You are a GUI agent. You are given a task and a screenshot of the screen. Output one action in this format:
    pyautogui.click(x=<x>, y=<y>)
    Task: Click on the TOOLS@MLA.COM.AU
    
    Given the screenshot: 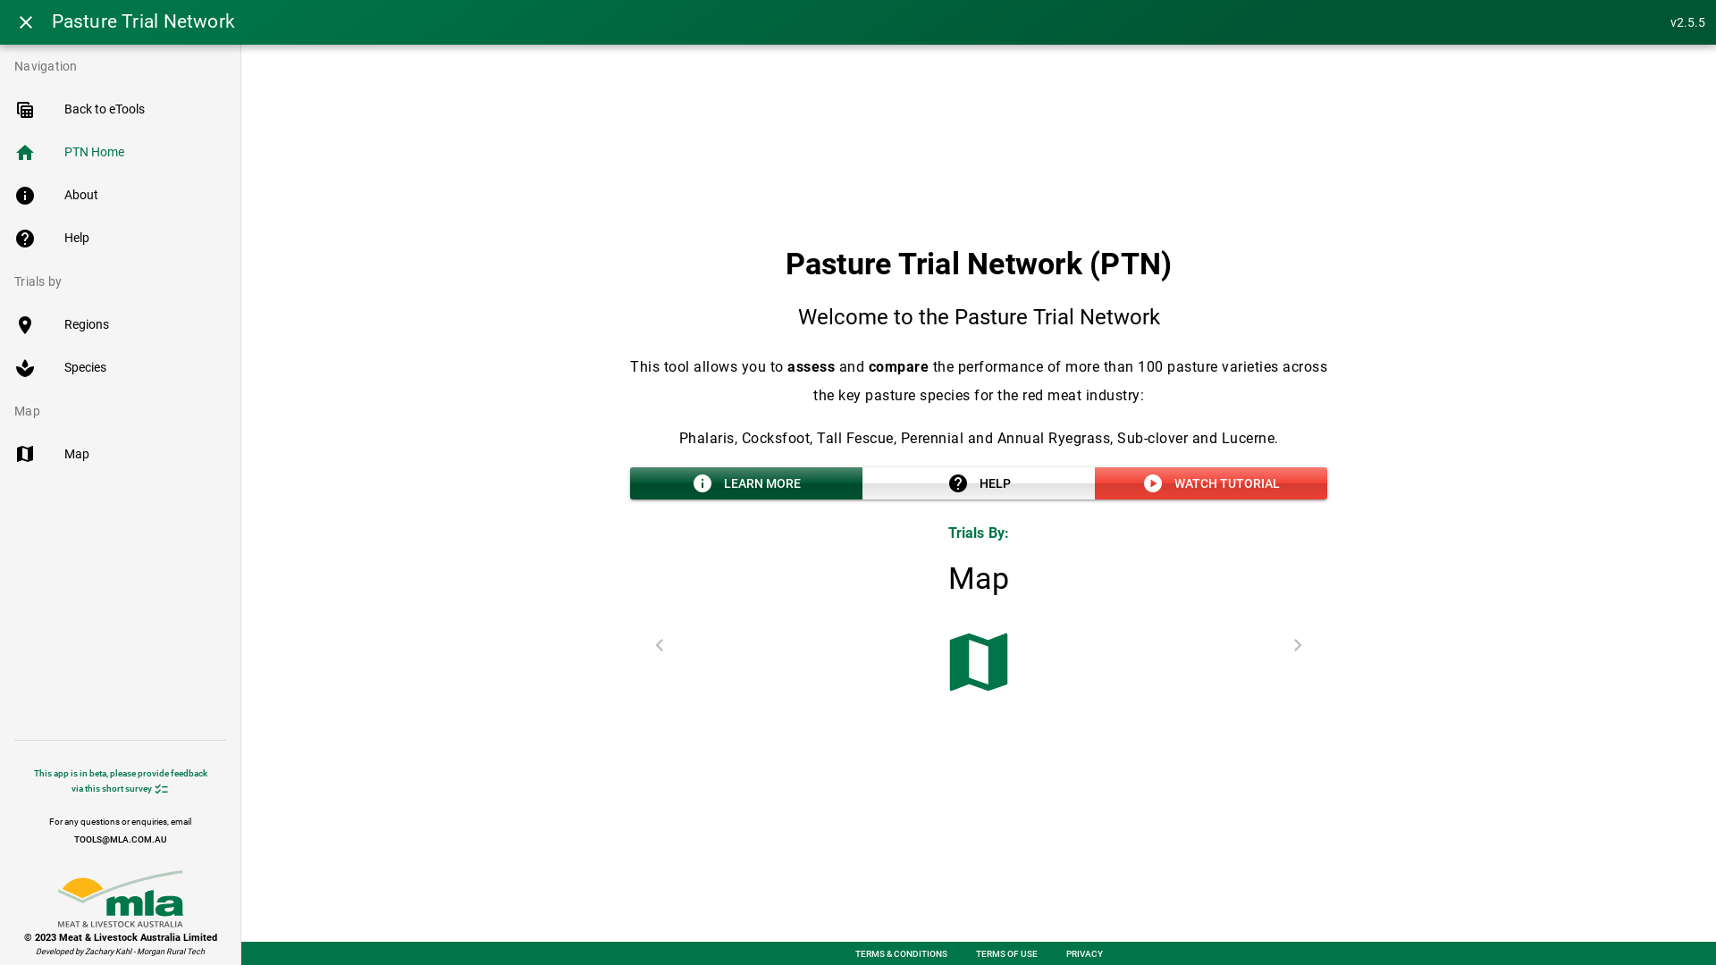 What is the action you would take?
    pyautogui.click(x=120, y=840)
    